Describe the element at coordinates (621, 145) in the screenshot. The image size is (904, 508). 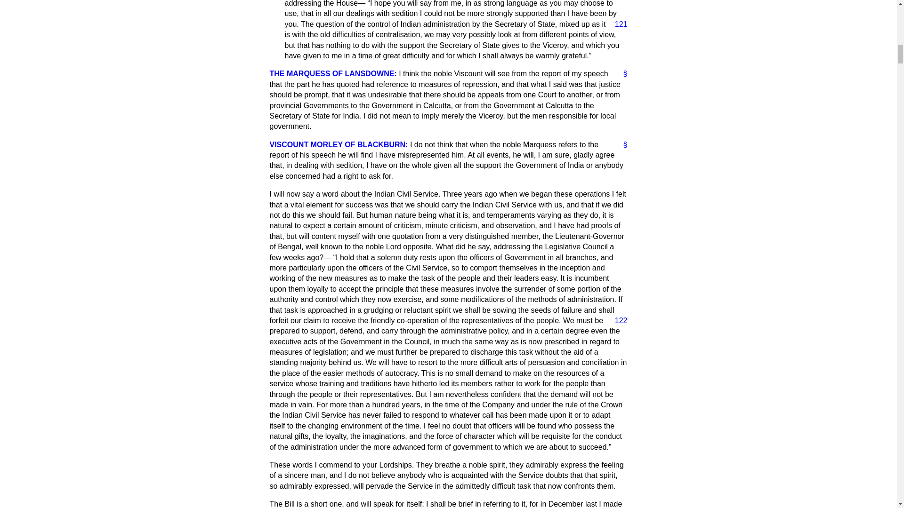
I see `Link to this speech by Mr John Morley` at that location.